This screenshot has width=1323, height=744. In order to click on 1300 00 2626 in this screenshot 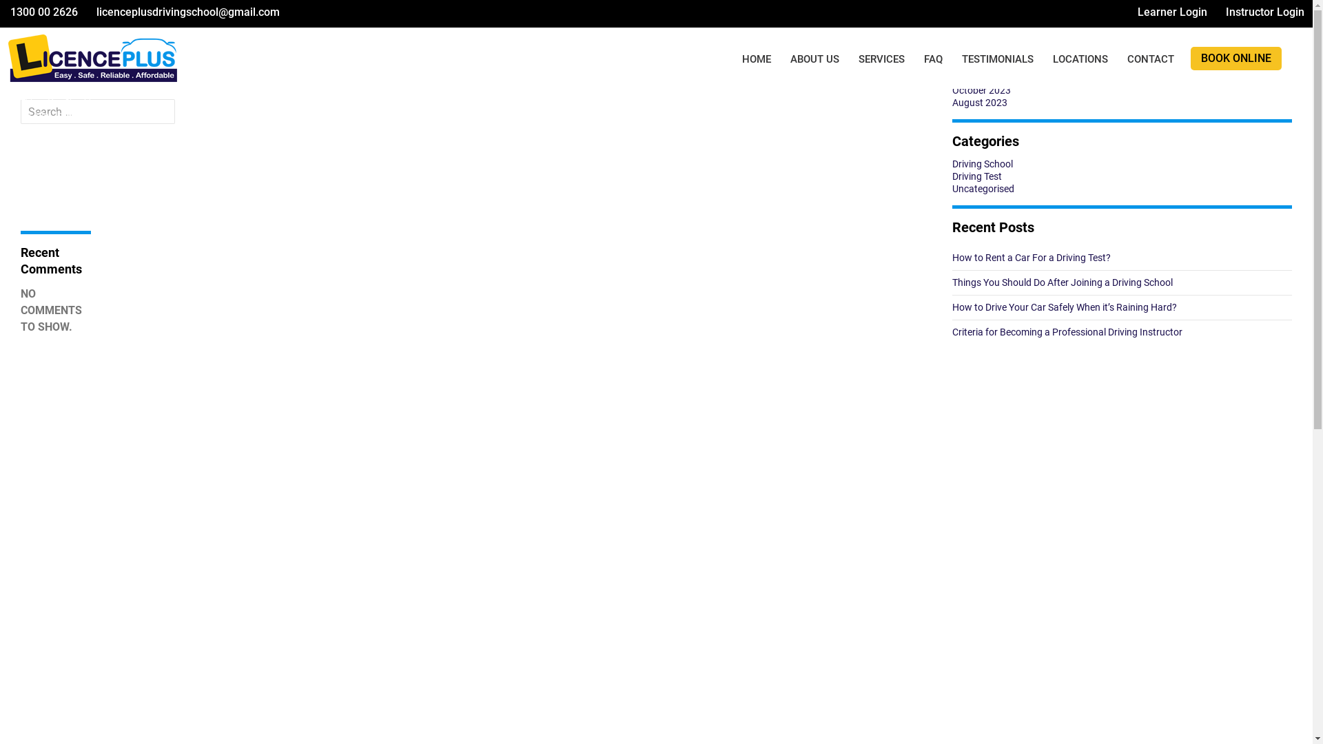, I will do `click(43, 12)`.